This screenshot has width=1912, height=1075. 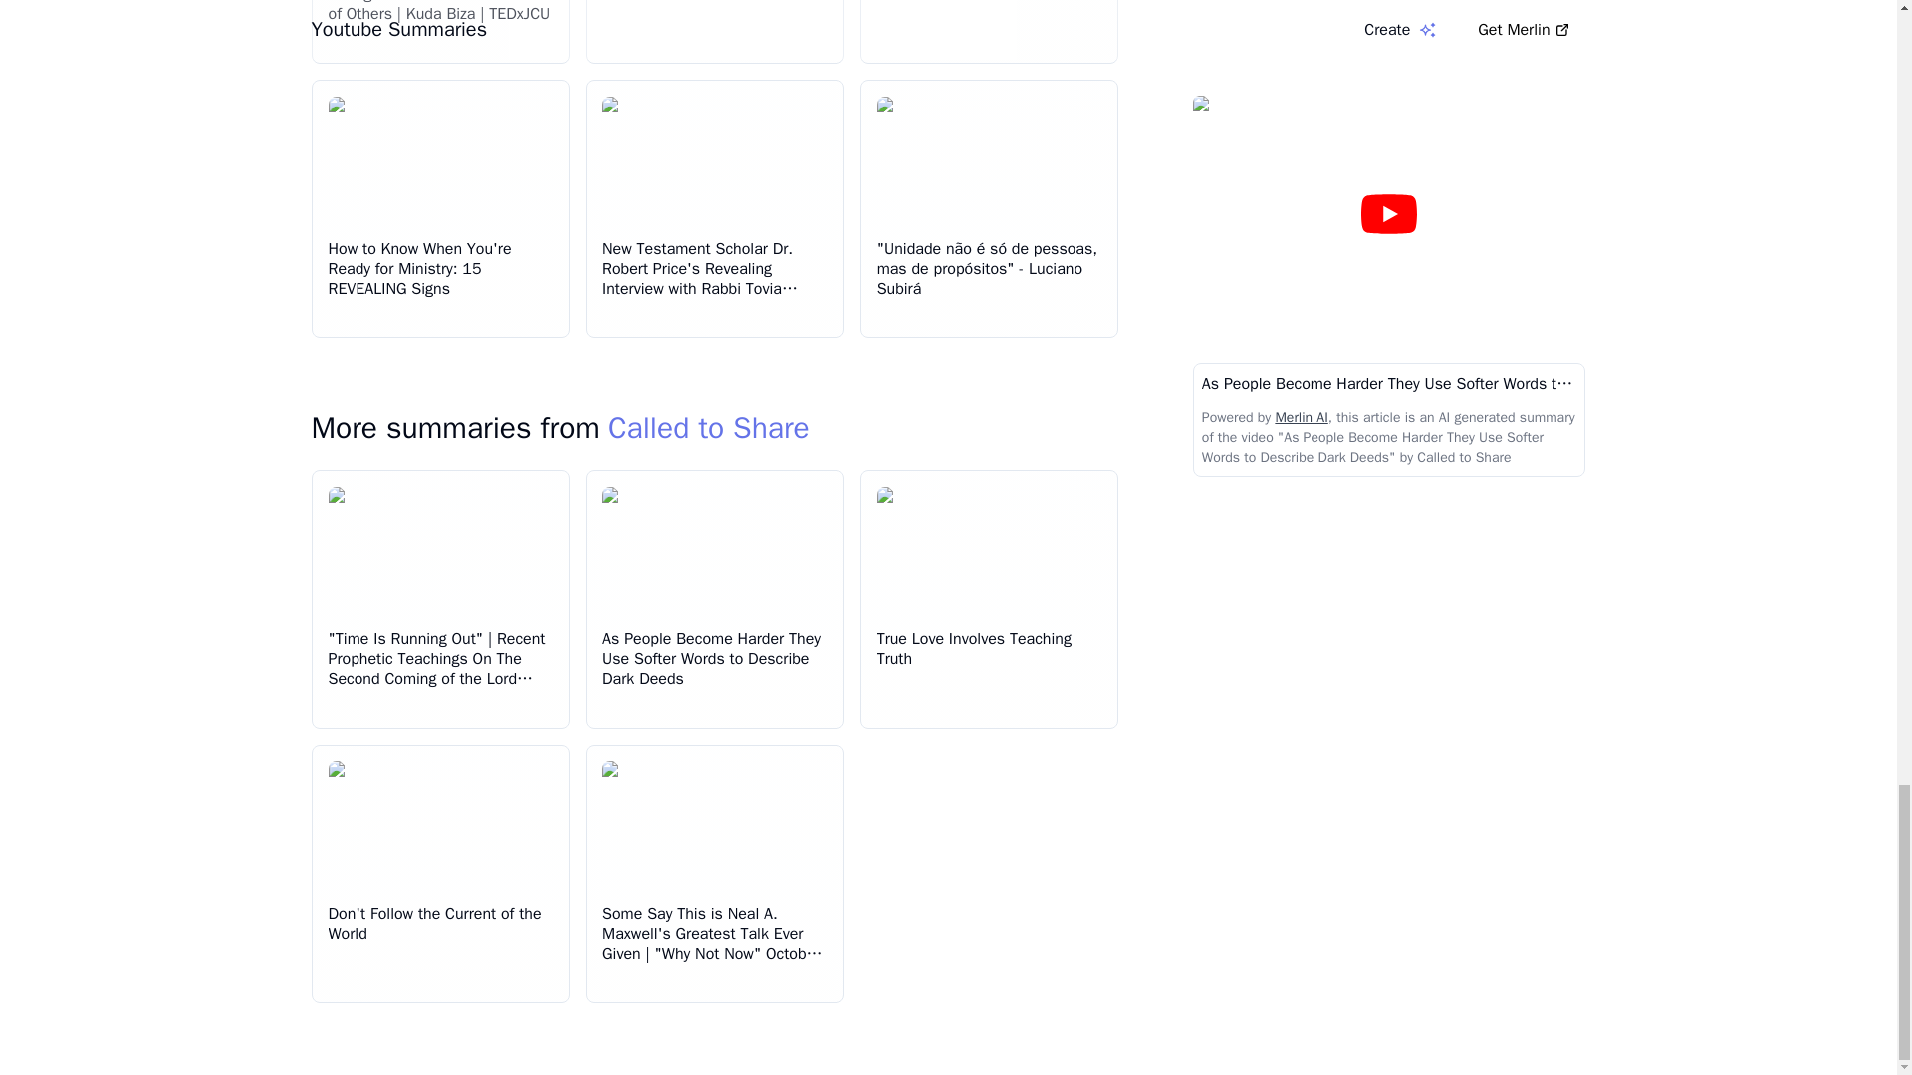 I want to click on Don't Follow the Current of the World, so click(x=434, y=924).